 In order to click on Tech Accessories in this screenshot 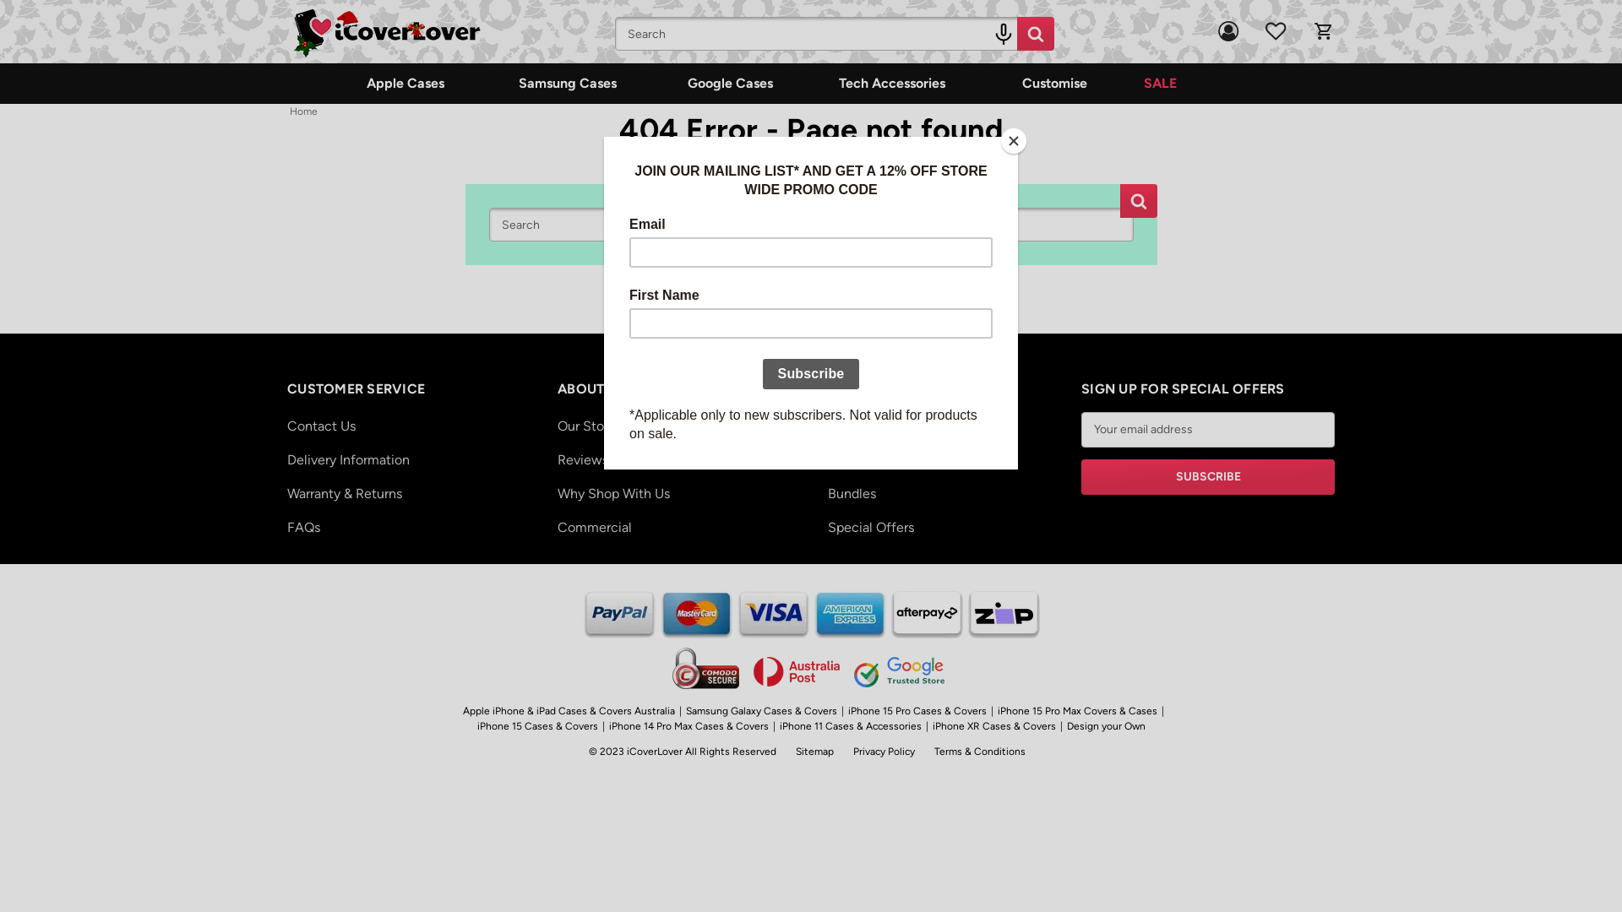, I will do `click(892, 84)`.